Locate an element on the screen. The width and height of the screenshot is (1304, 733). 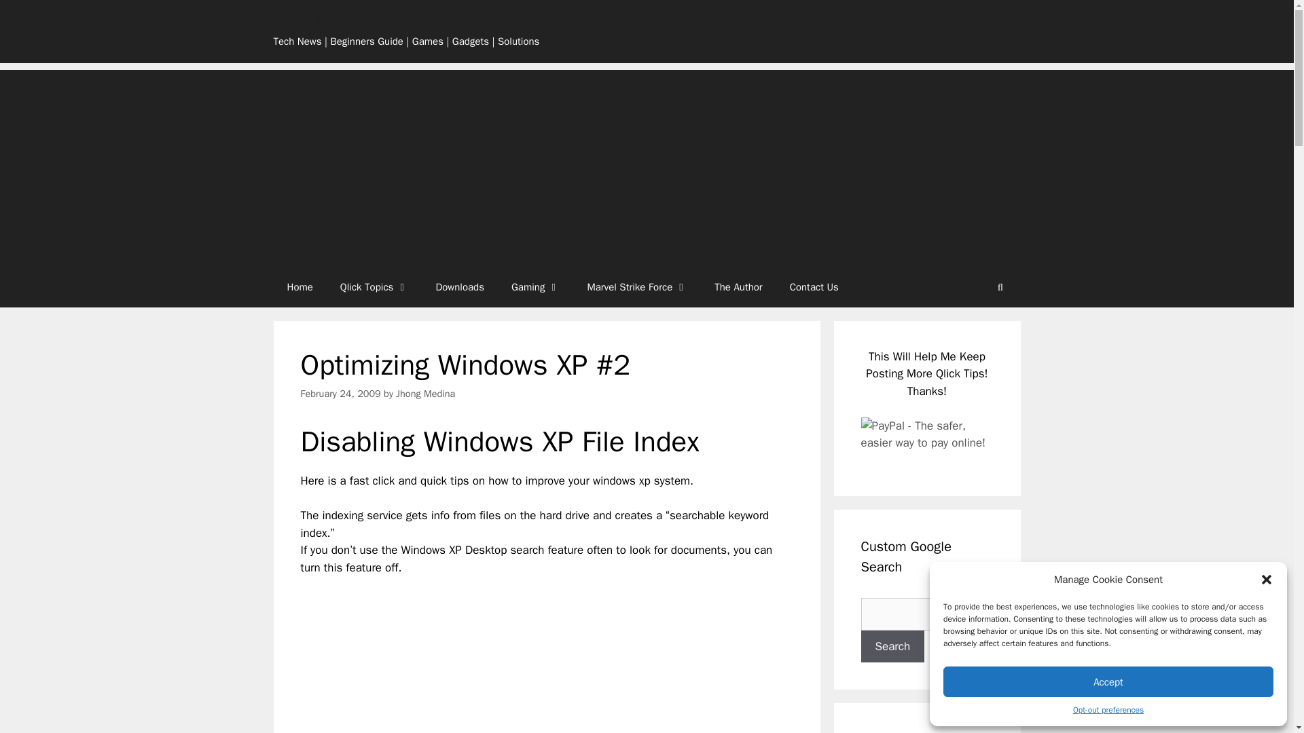
Qlick Tech Blog is located at coordinates (329, 23).